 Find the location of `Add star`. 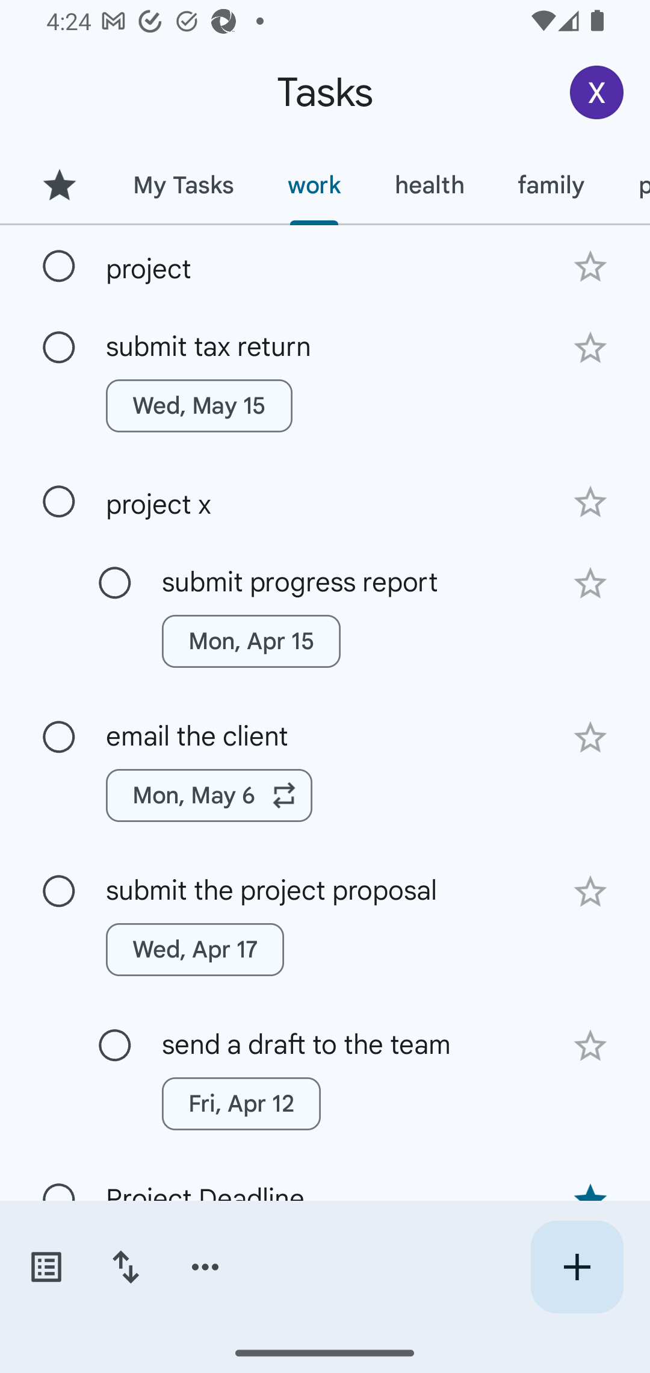

Add star is located at coordinates (590, 892).